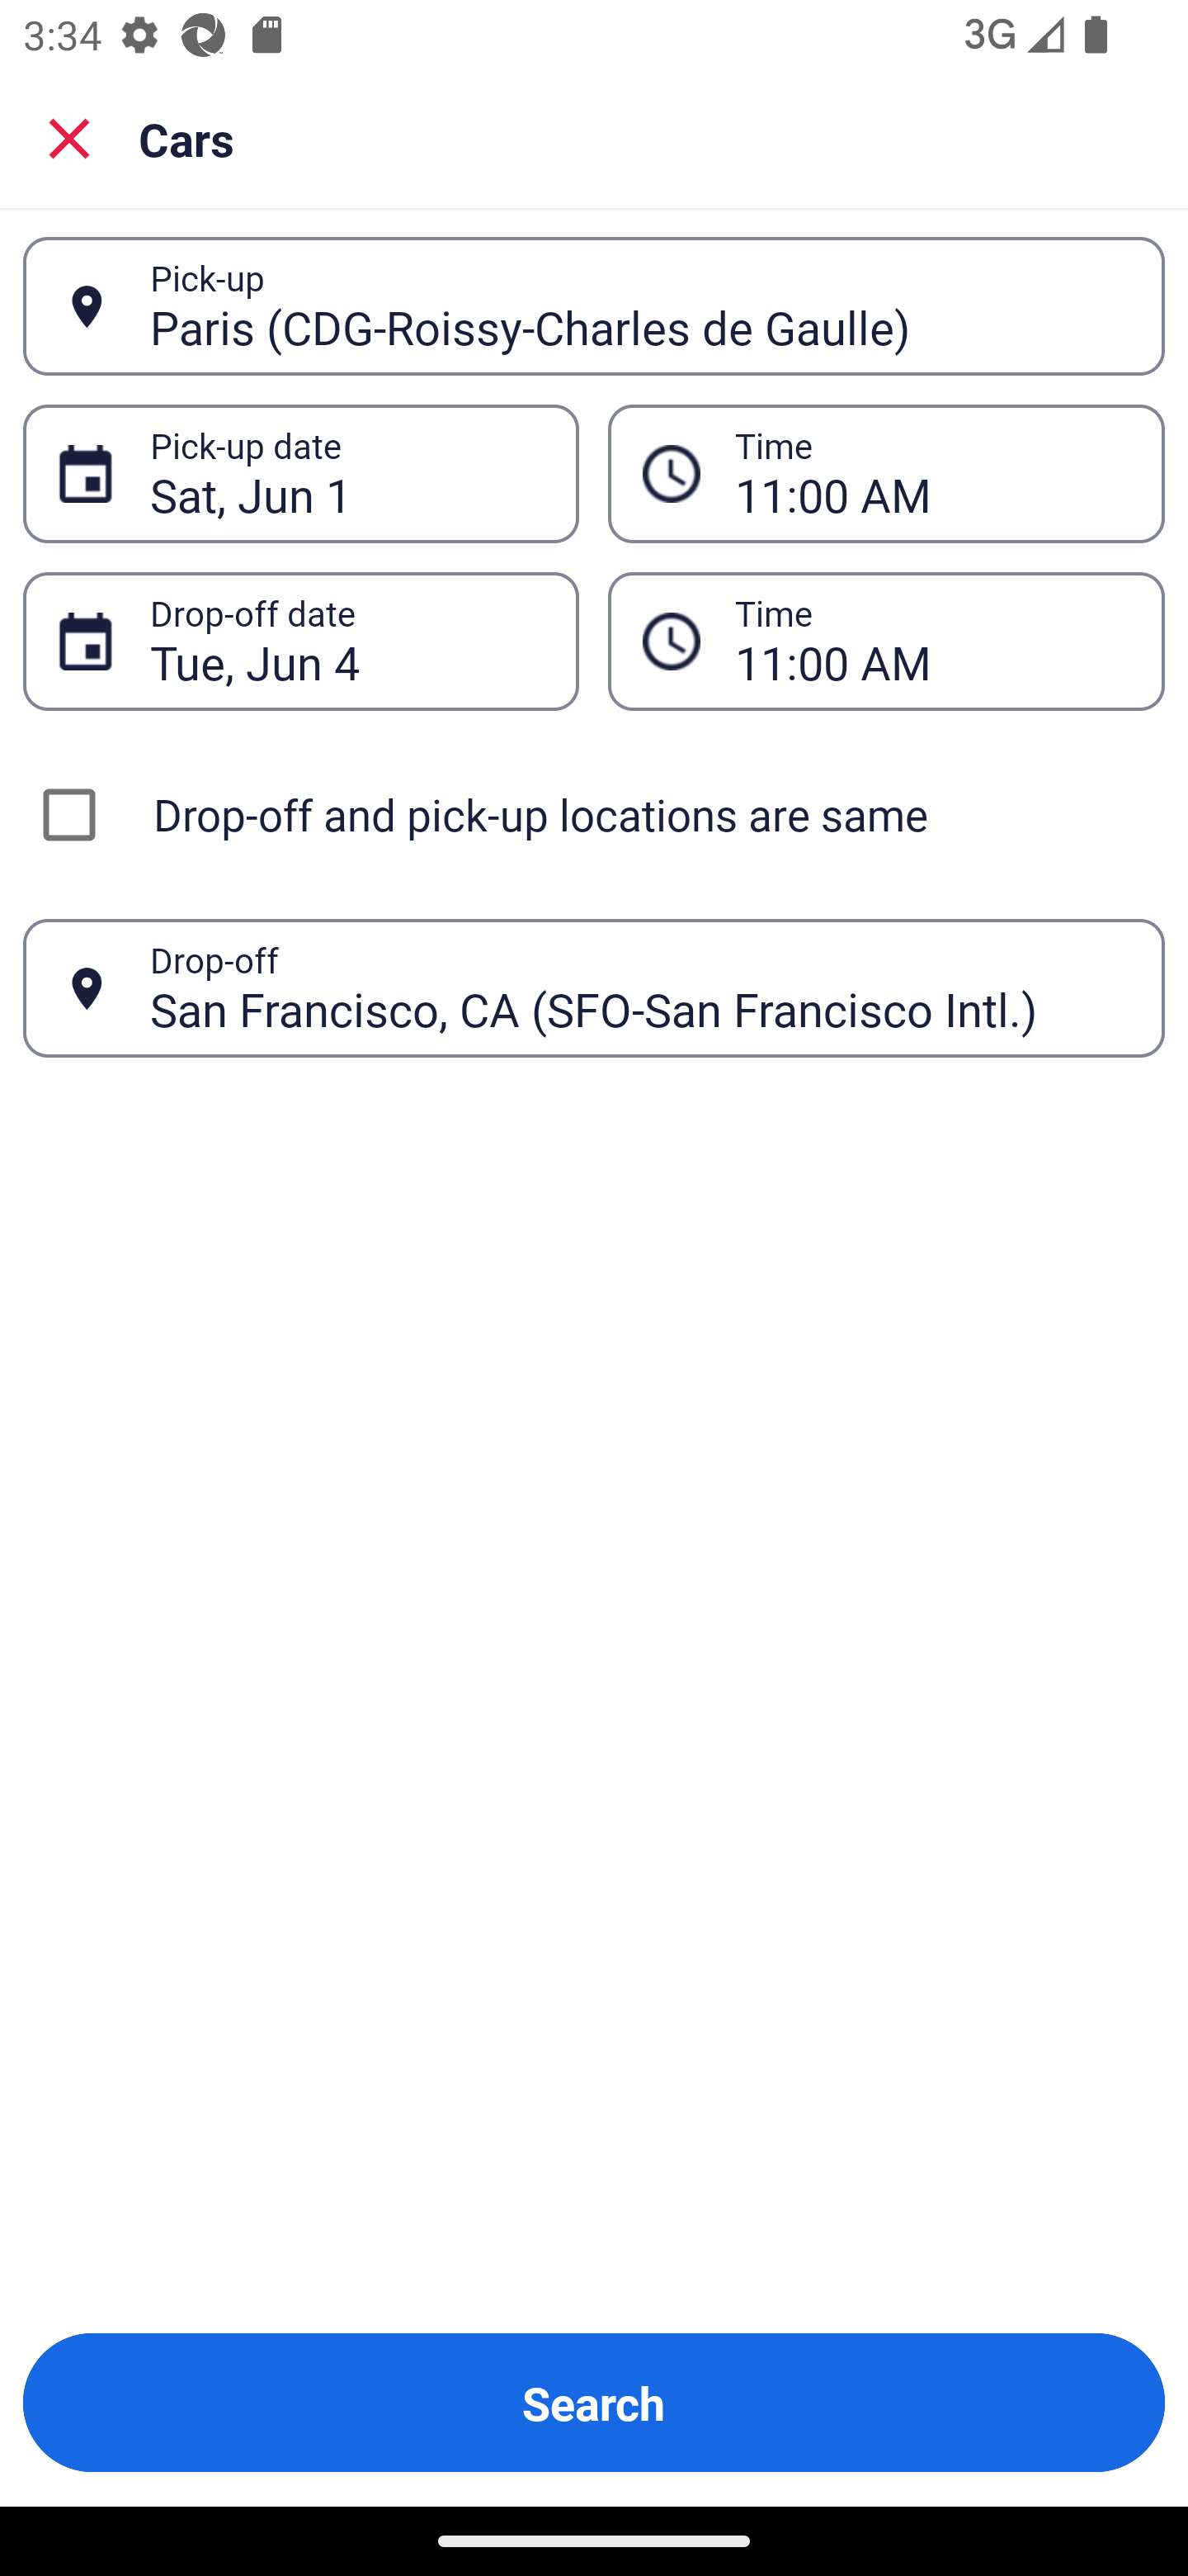 The width and height of the screenshot is (1188, 2576). I want to click on 11:00 AM, so click(932, 641).